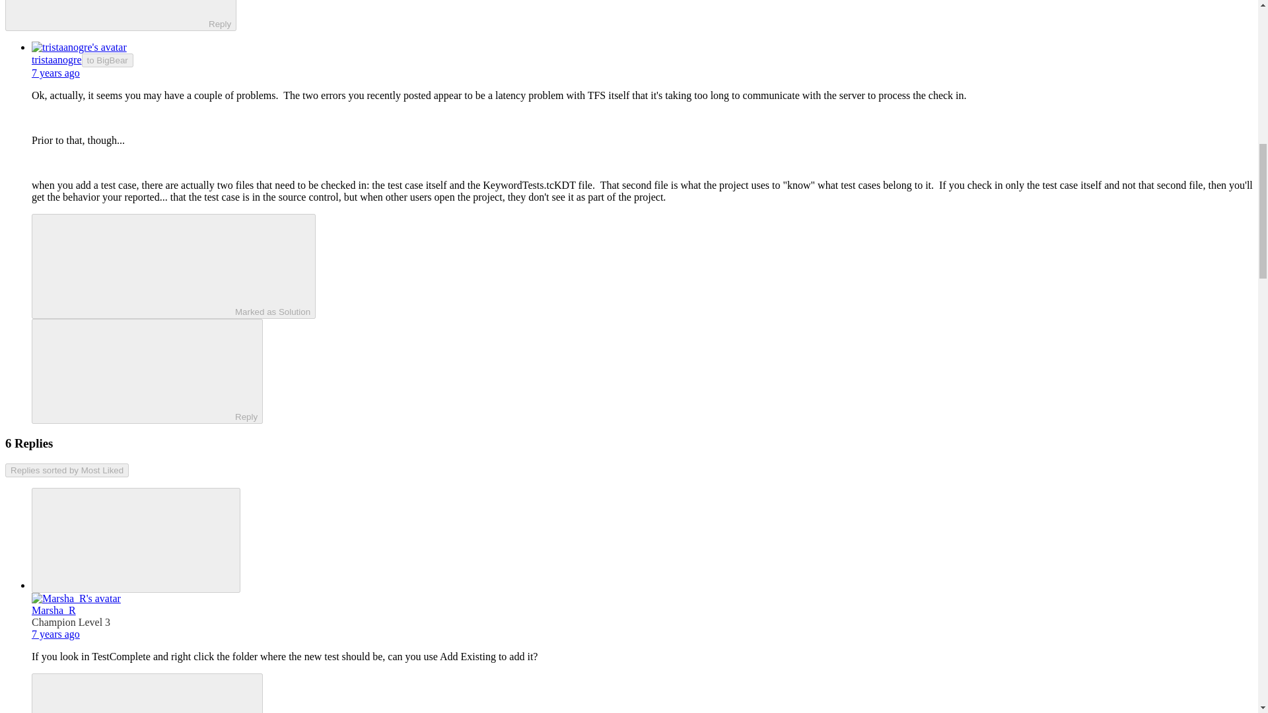 The image size is (1268, 713). What do you see at coordinates (57, 59) in the screenshot?
I see `tristaanogre` at bounding box center [57, 59].